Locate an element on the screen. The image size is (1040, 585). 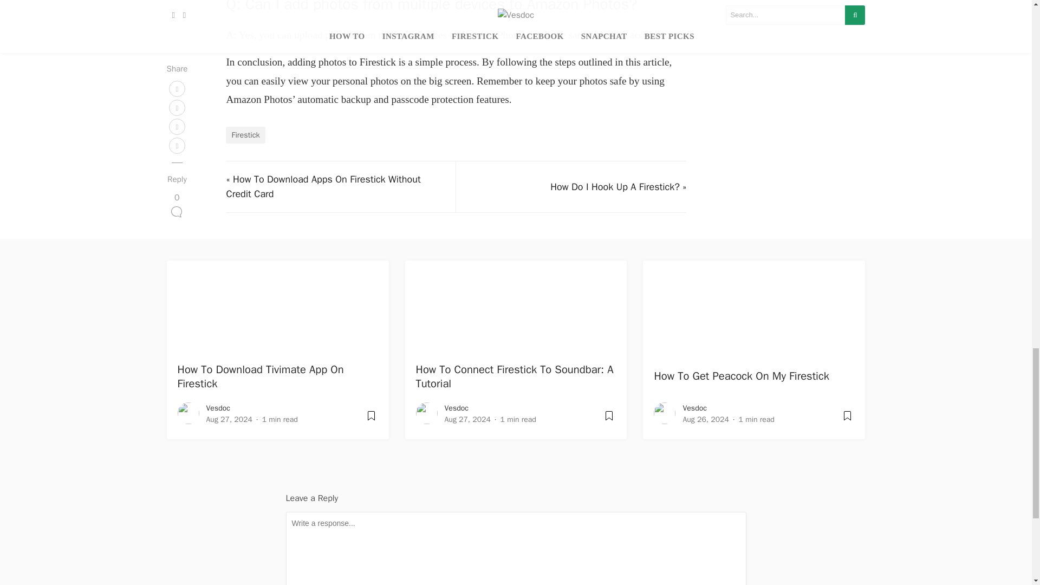
Vesdoc is located at coordinates (218, 408).